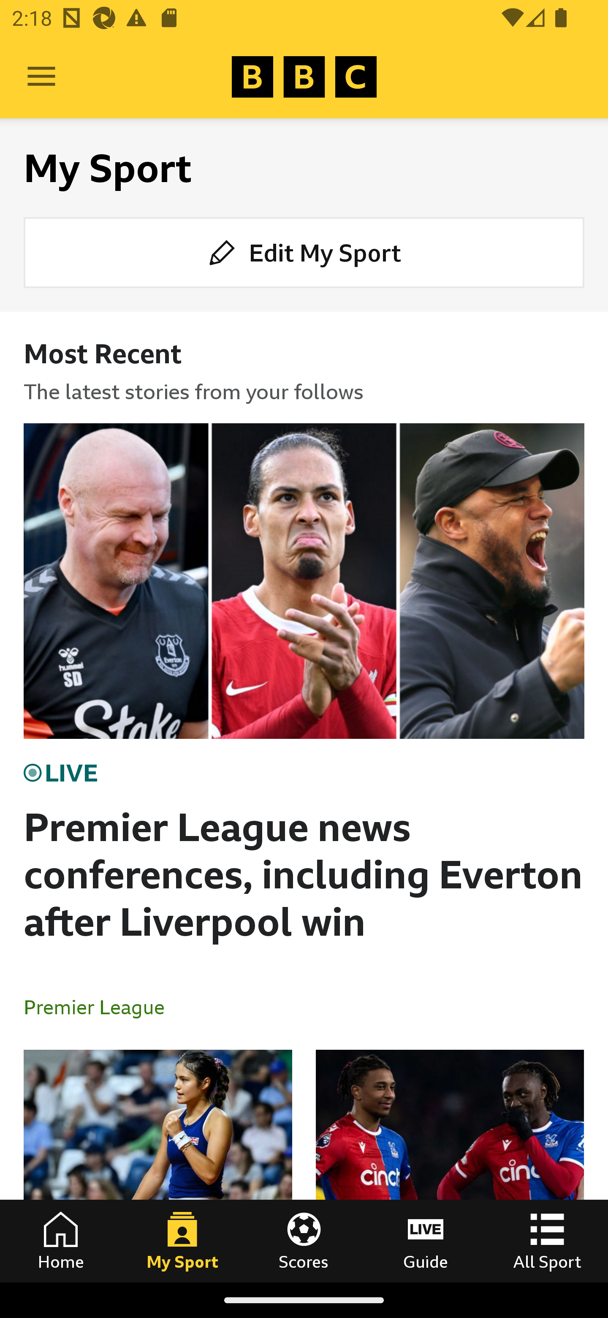 This screenshot has width=608, height=1318. What do you see at coordinates (547, 1241) in the screenshot?
I see `All Sport` at bounding box center [547, 1241].